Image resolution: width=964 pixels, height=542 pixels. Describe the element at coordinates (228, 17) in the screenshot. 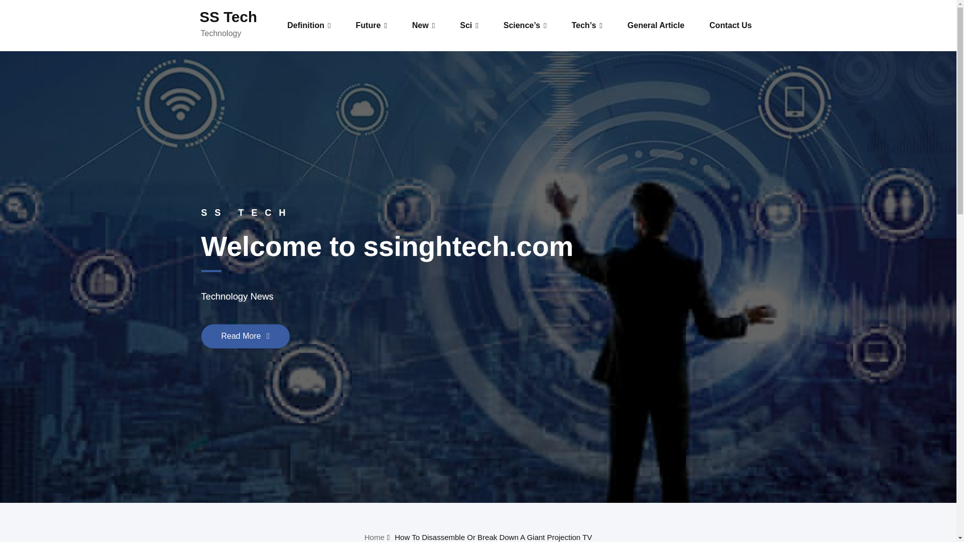

I see `SS Tech` at that location.